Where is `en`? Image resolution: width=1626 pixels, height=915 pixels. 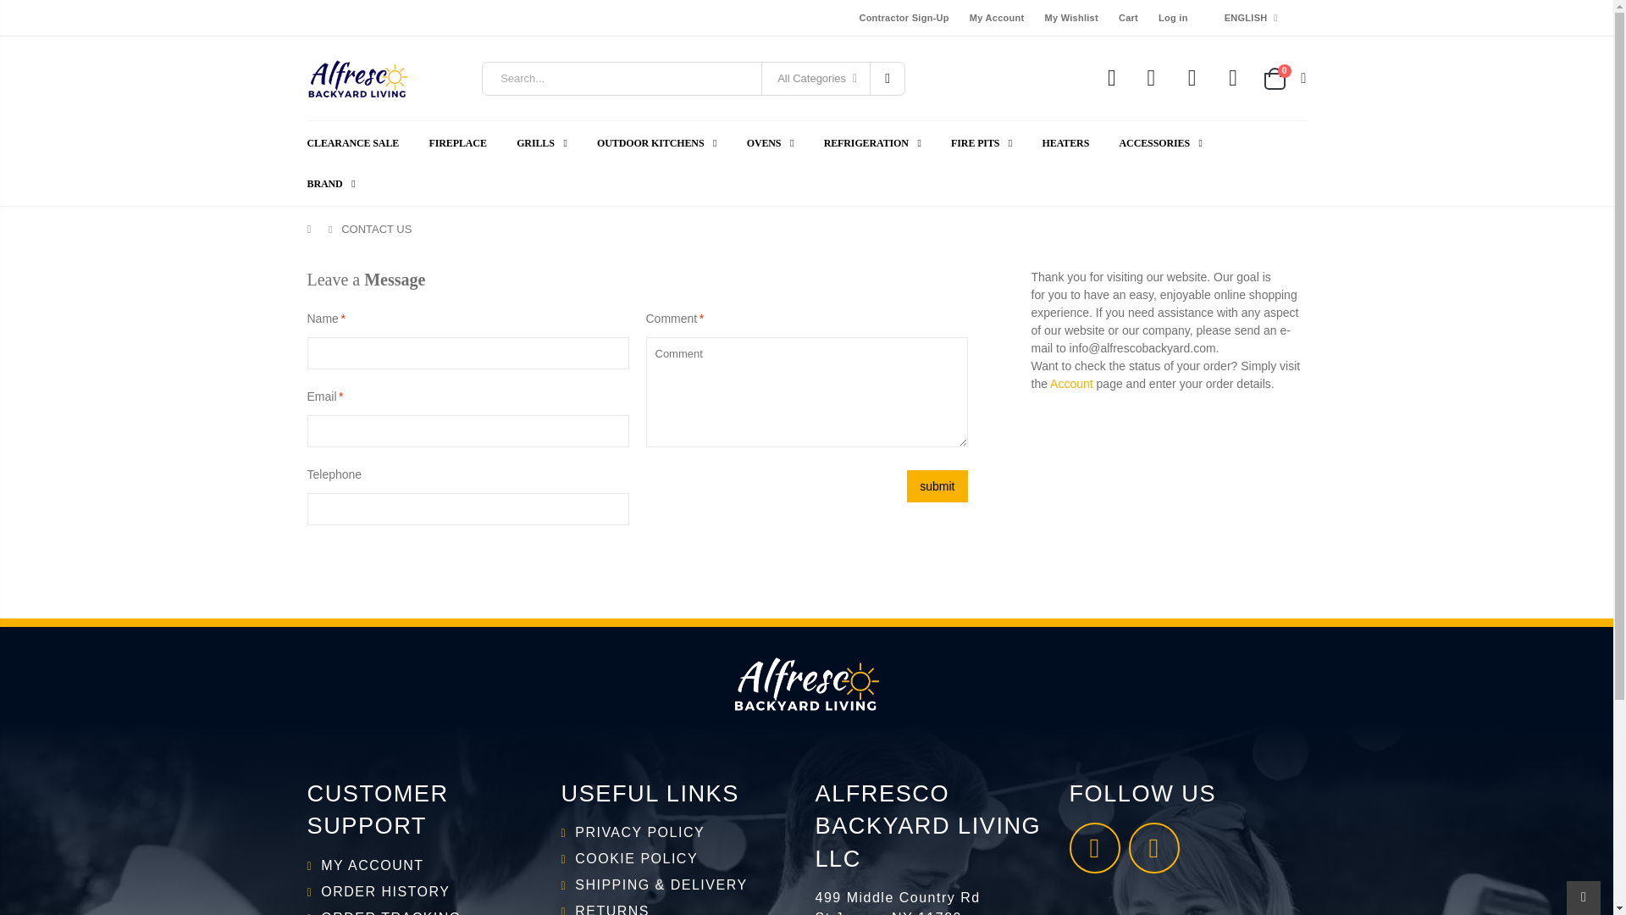
en is located at coordinates (1250, 44).